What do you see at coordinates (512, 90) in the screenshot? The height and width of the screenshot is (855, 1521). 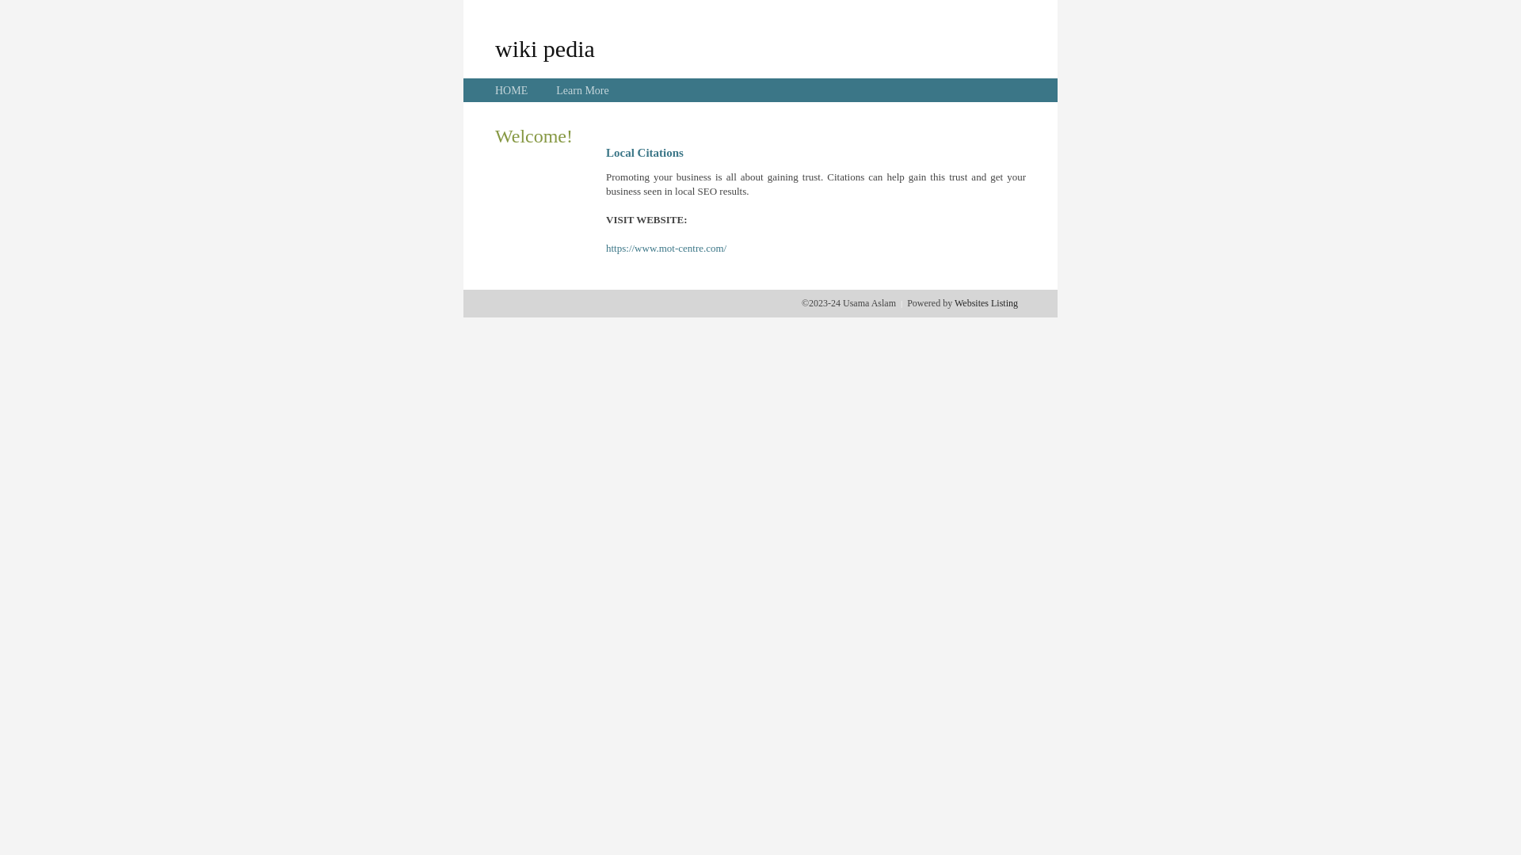 I see `HOME` at bounding box center [512, 90].